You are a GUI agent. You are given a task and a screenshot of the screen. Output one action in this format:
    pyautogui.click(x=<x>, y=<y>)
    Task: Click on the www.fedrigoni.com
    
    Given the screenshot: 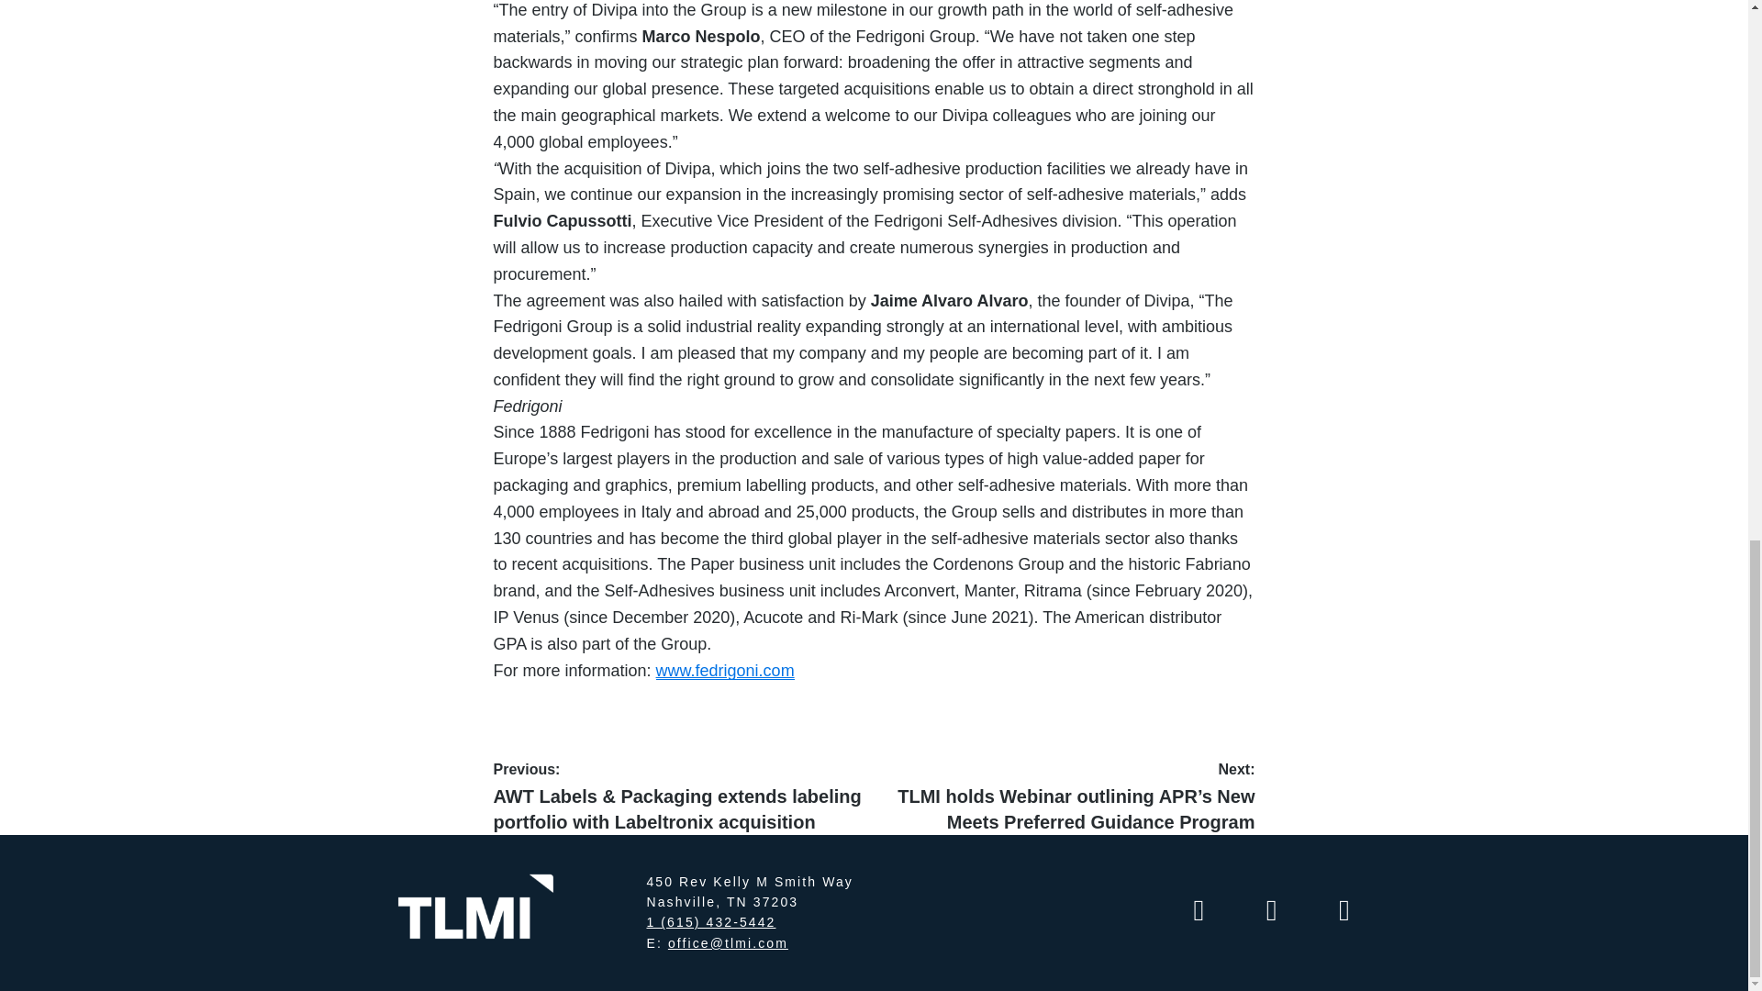 What is the action you would take?
    pyautogui.click(x=725, y=670)
    